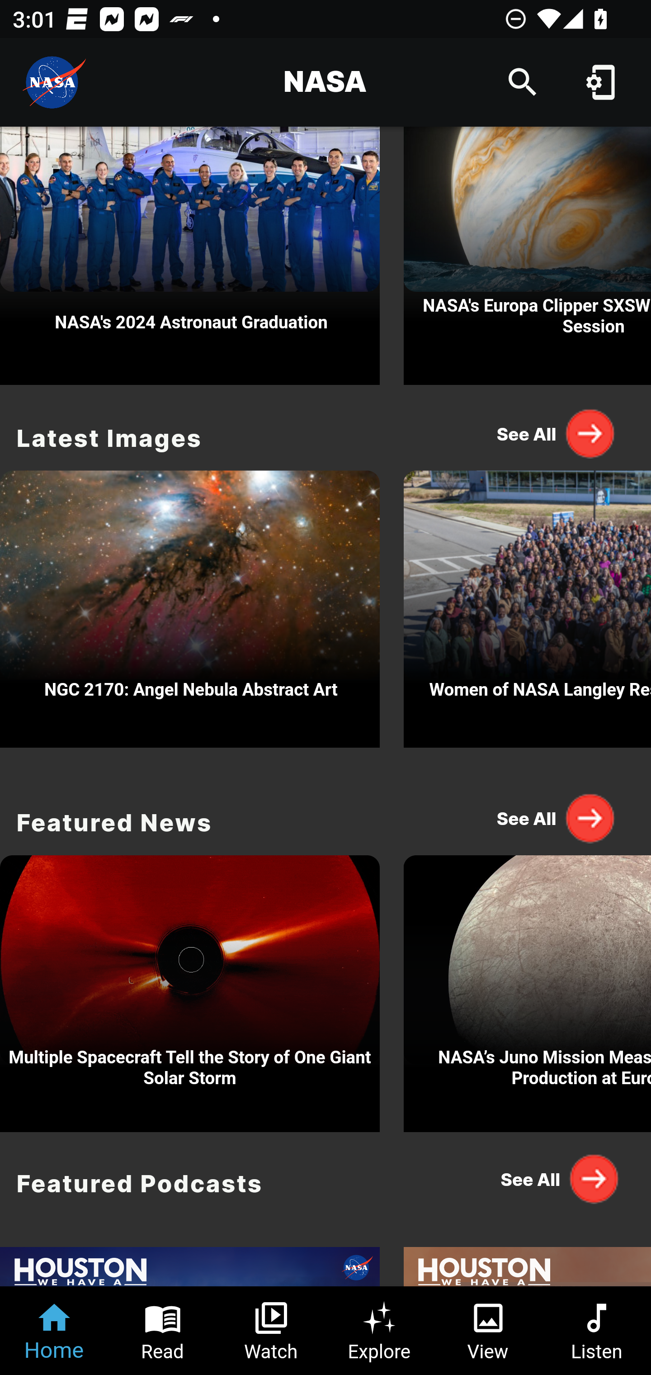 The height and width of the screenshot is (1375, 651). Describe the element at coordinates (556, 1178) in the screenshot. I see `See All` at that location.